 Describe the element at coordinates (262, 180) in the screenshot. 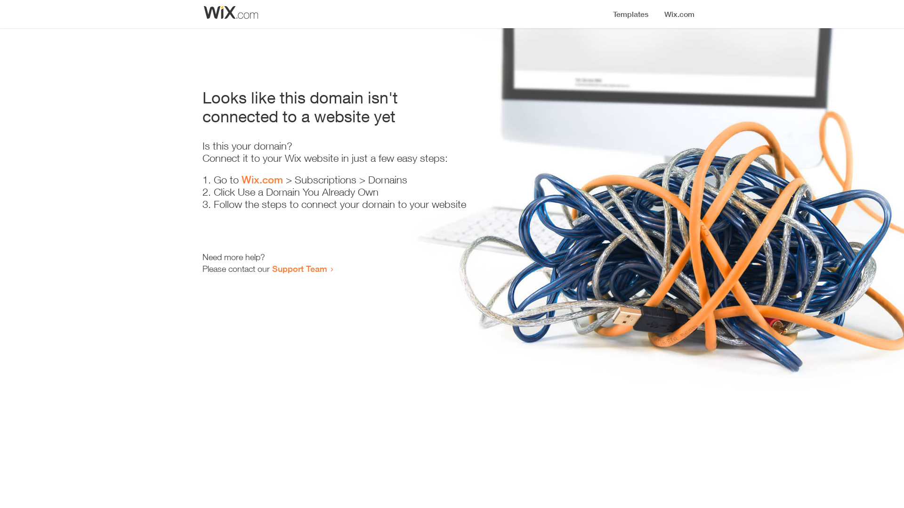

I see `Wix.com` at that location.